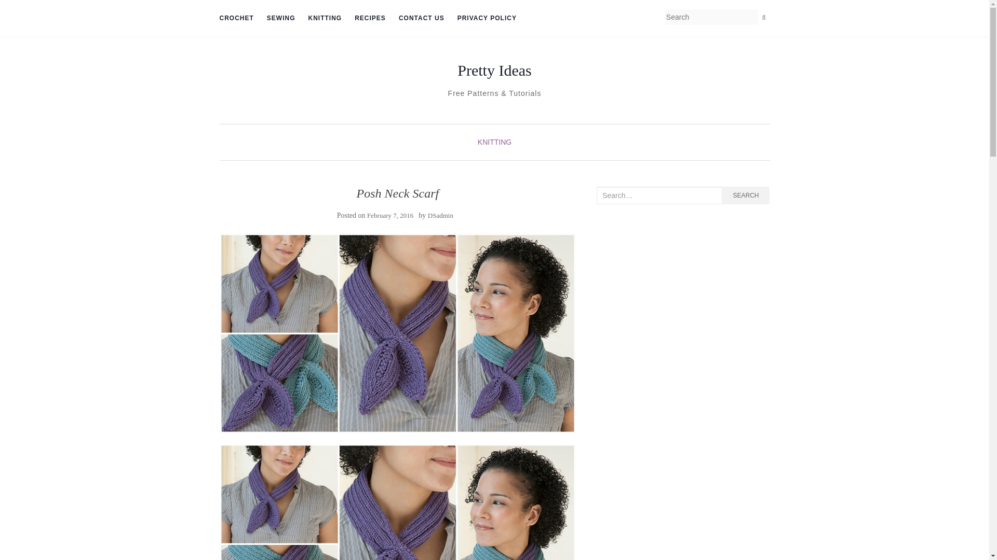 This screenshot has width=997, height=560. Describe the element at coordinates (325, 19) in the screenshot. I see `KNITTING` at that location.